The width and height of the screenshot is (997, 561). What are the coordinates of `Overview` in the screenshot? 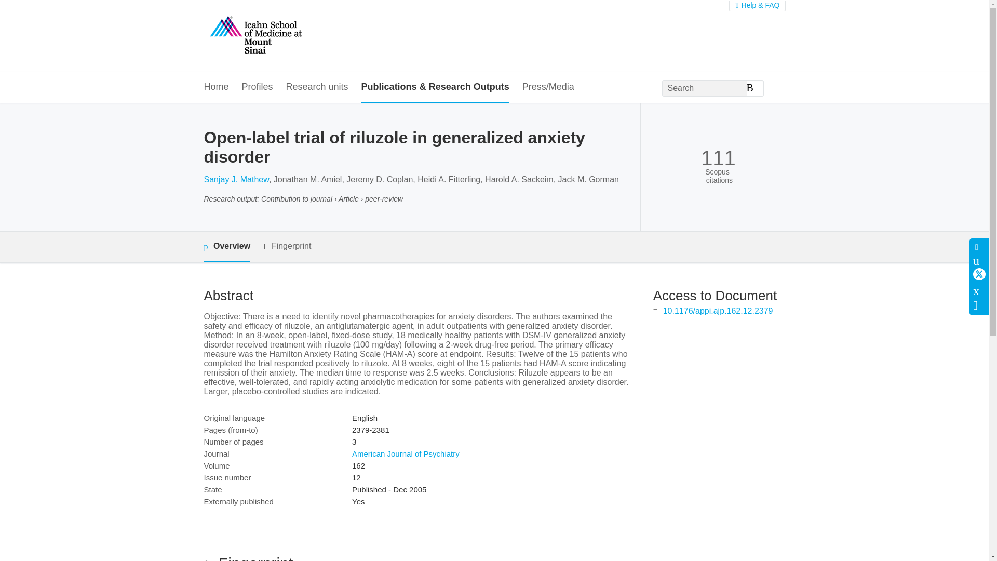 It's located at (226, 247).